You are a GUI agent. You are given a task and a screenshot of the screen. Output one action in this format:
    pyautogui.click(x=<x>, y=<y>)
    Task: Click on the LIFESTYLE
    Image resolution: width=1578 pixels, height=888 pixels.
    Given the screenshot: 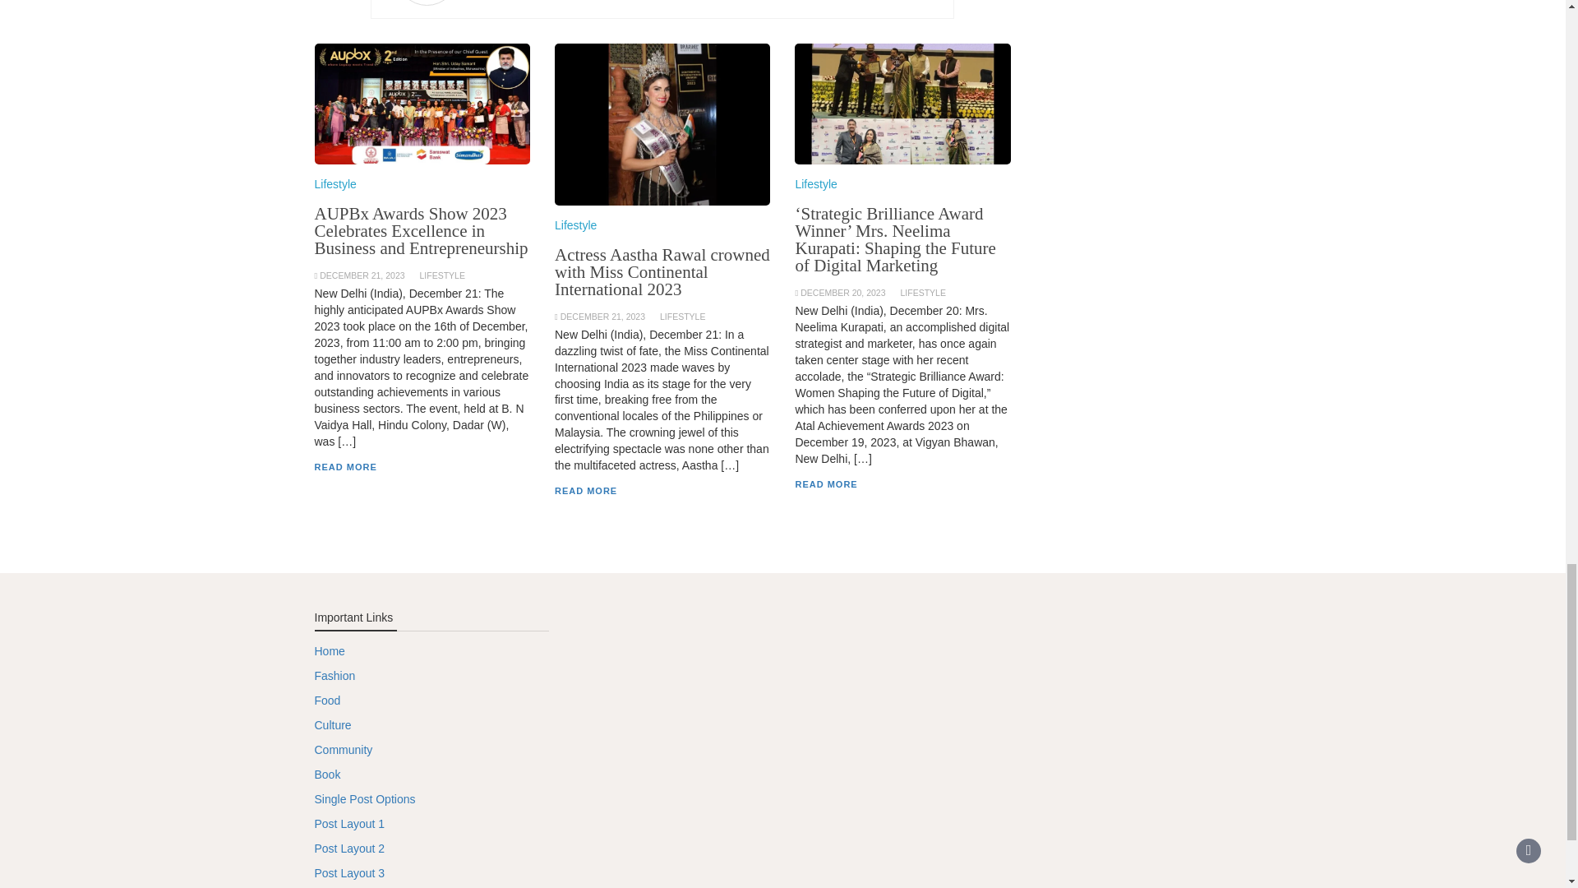 What is the action you would take?
    pyautogui.click(x=922, y=292)
    